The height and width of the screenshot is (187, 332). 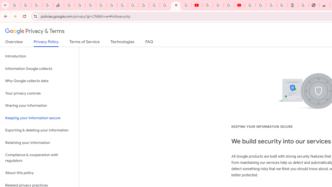 What do you see at coordinates (39, 56) in the screenshot?
I see `Introduction` at bounding box center [39, 56].